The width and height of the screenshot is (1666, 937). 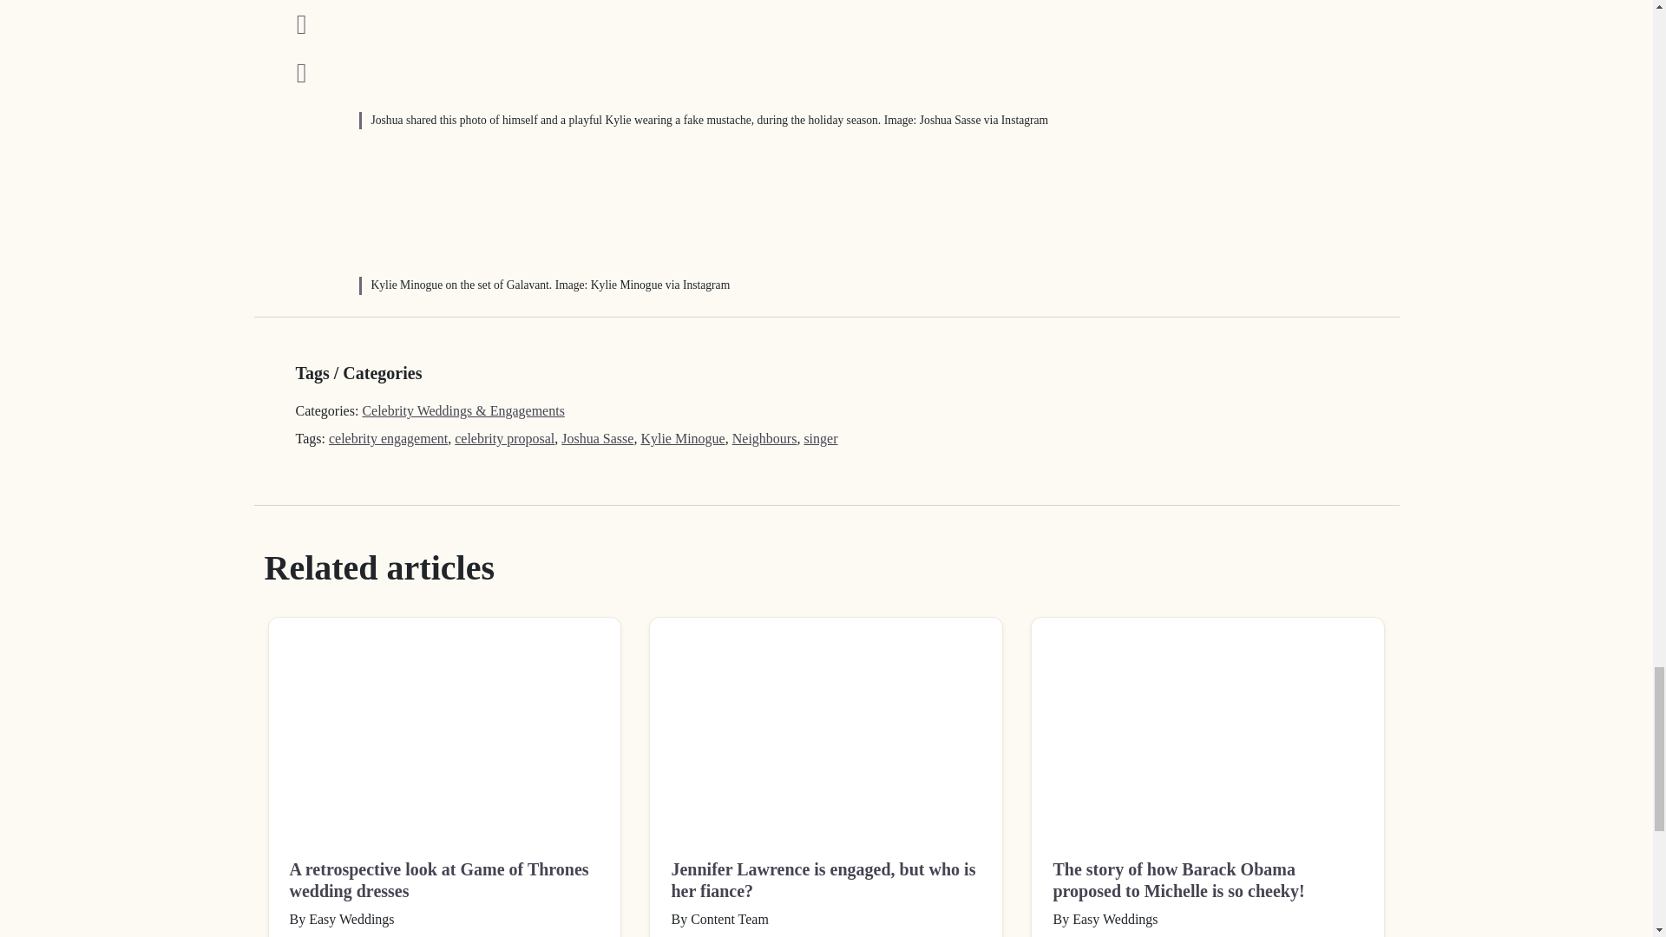 What do you see at coordinates (765, 438) in the screenshot?
I see `Neighbours` at bounding box center [765, 438].